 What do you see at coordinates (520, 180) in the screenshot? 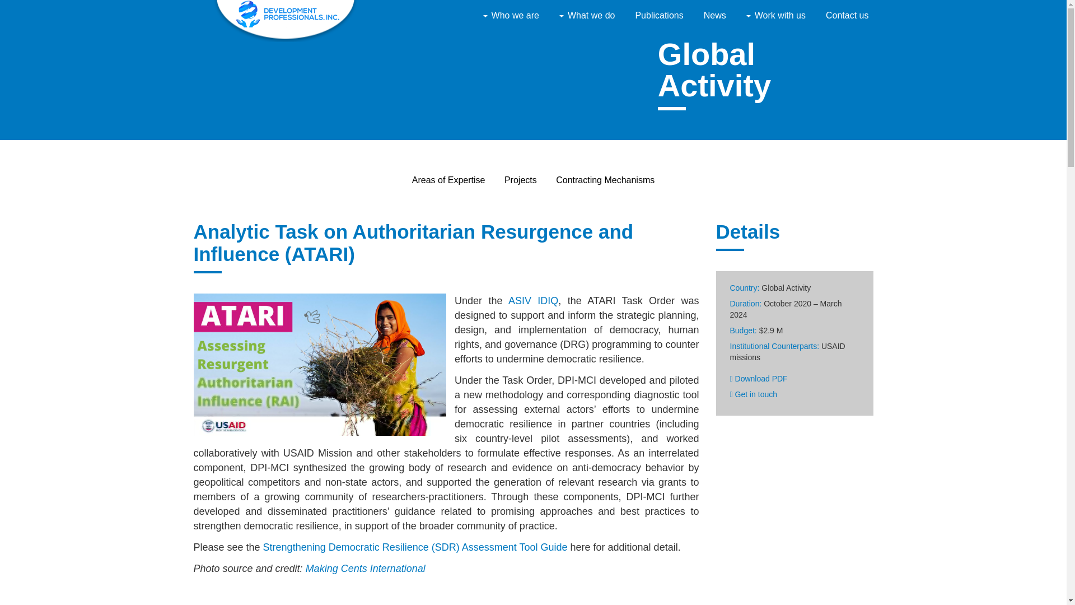
I see `Projects` at bounding box center [520, 180].